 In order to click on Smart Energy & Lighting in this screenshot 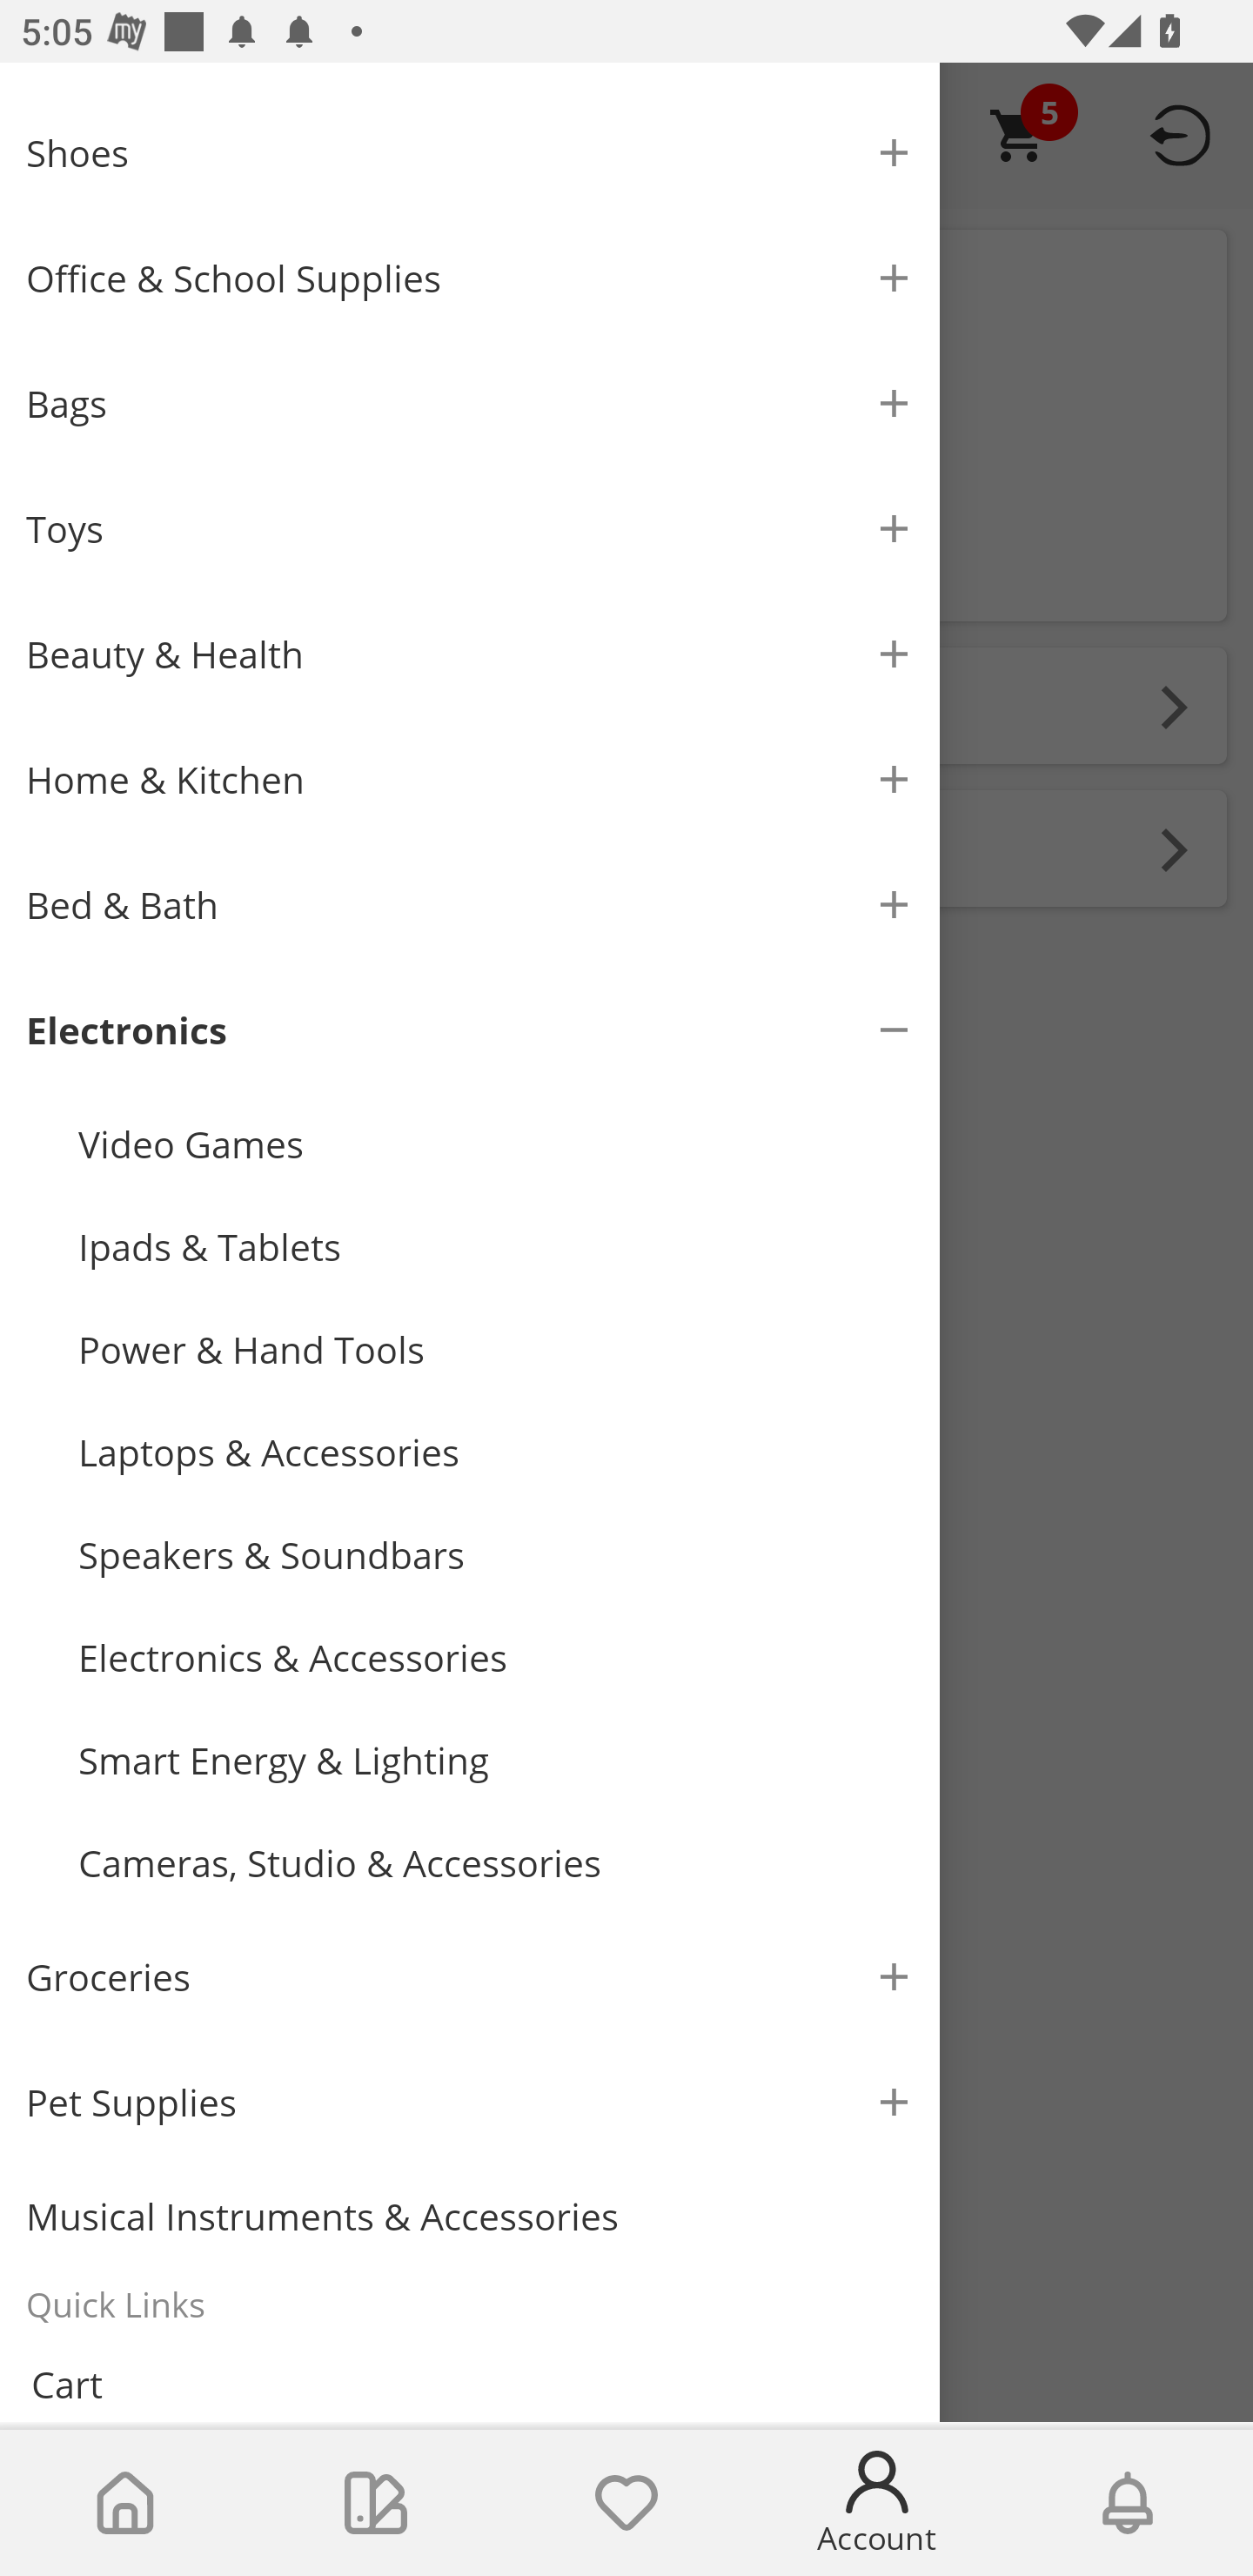, I will do `click(496, 1760)`.